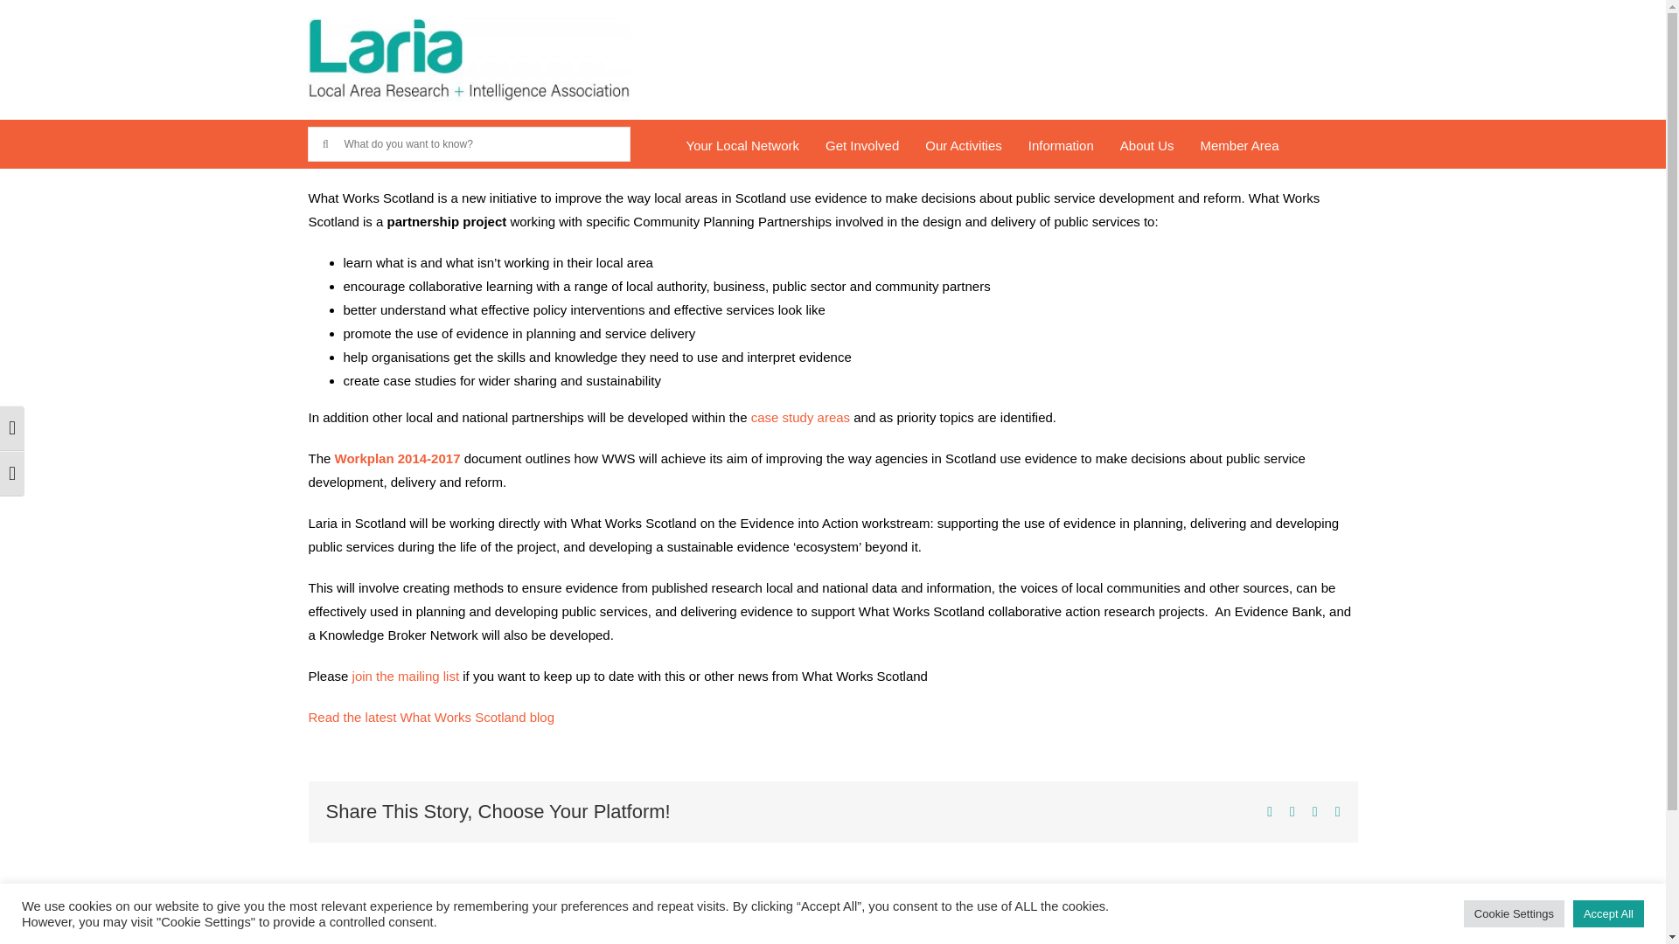 The width and height of the screenshot is (1679, 944). What do you see at coordinates (12, 428) in the screenshot?
I see `Toggle High Contrast` at bounding box center [12, 428].